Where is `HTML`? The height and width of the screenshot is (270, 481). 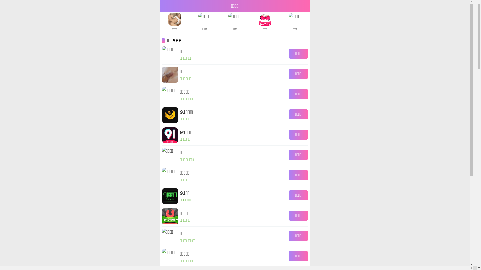 HTML is located at coordinates (382, 4).